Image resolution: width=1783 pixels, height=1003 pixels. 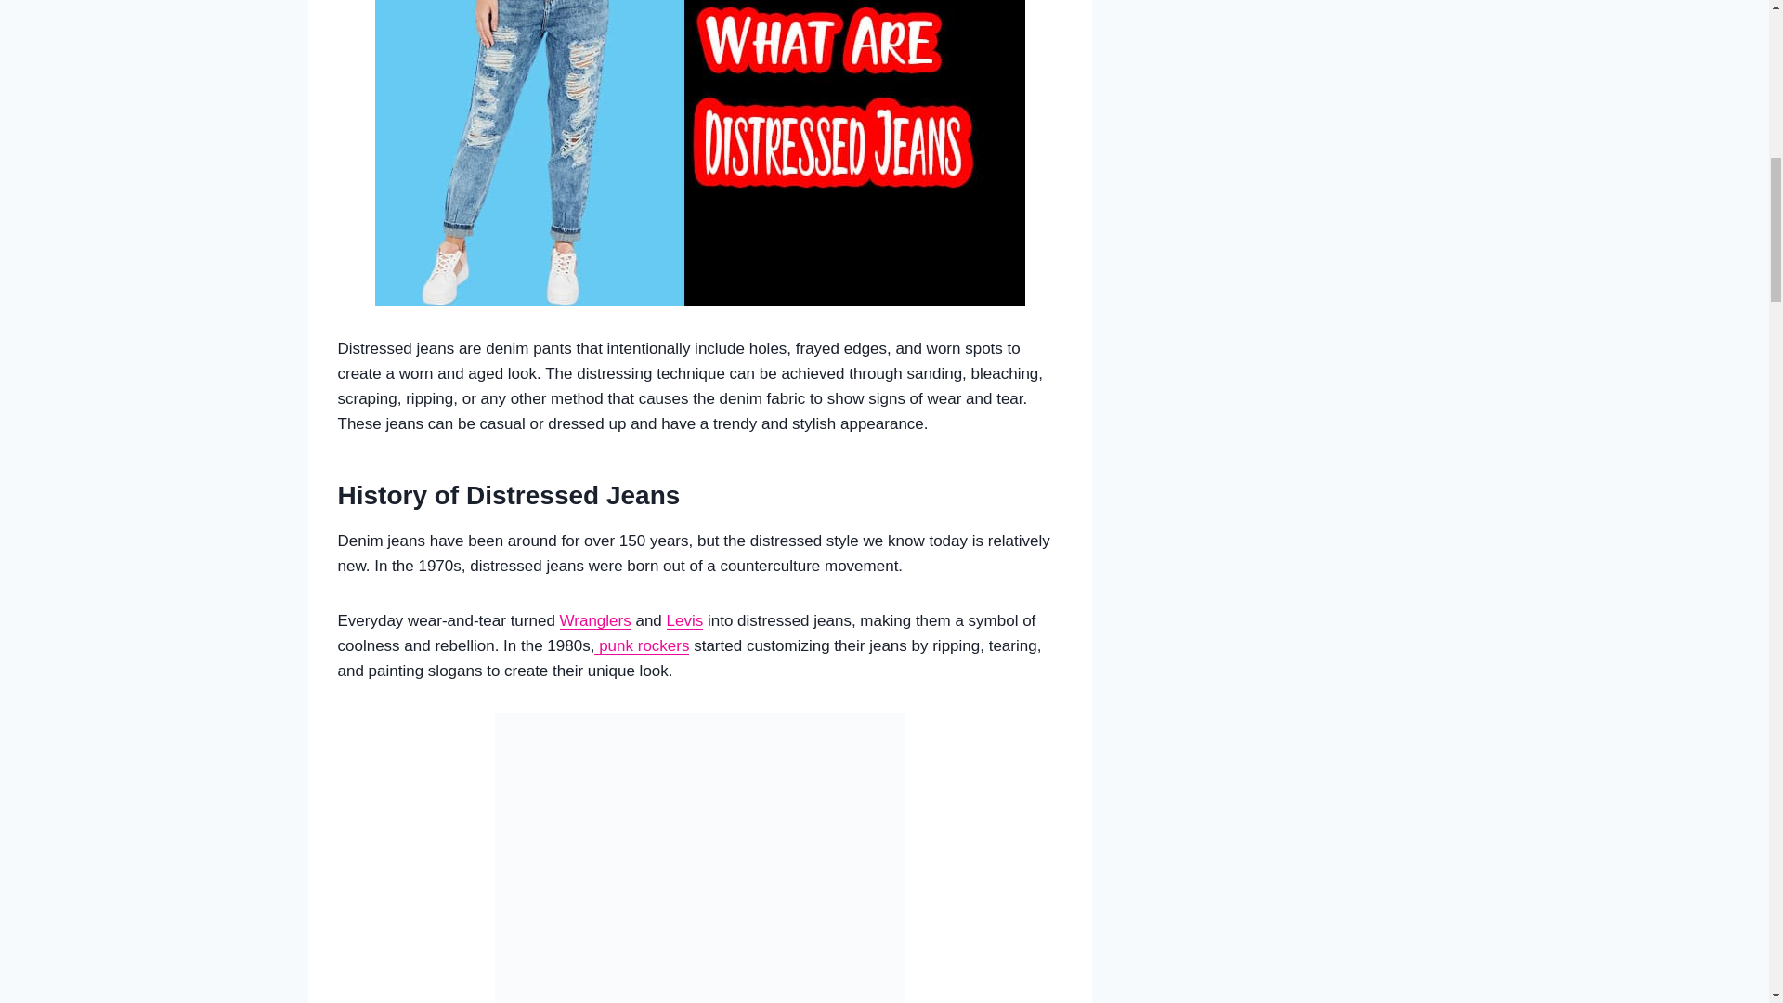 I want to click on punk rockers, so click(x=641, y=645).